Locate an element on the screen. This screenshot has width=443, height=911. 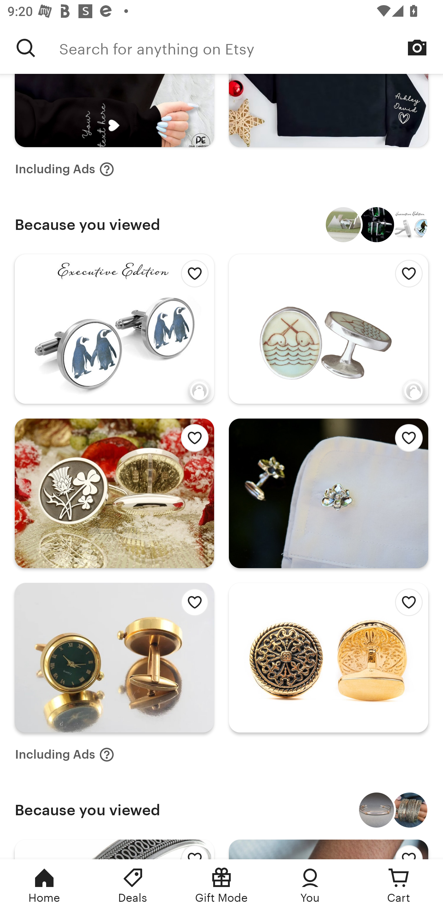
Search by image is located at coordinates (417, 47).